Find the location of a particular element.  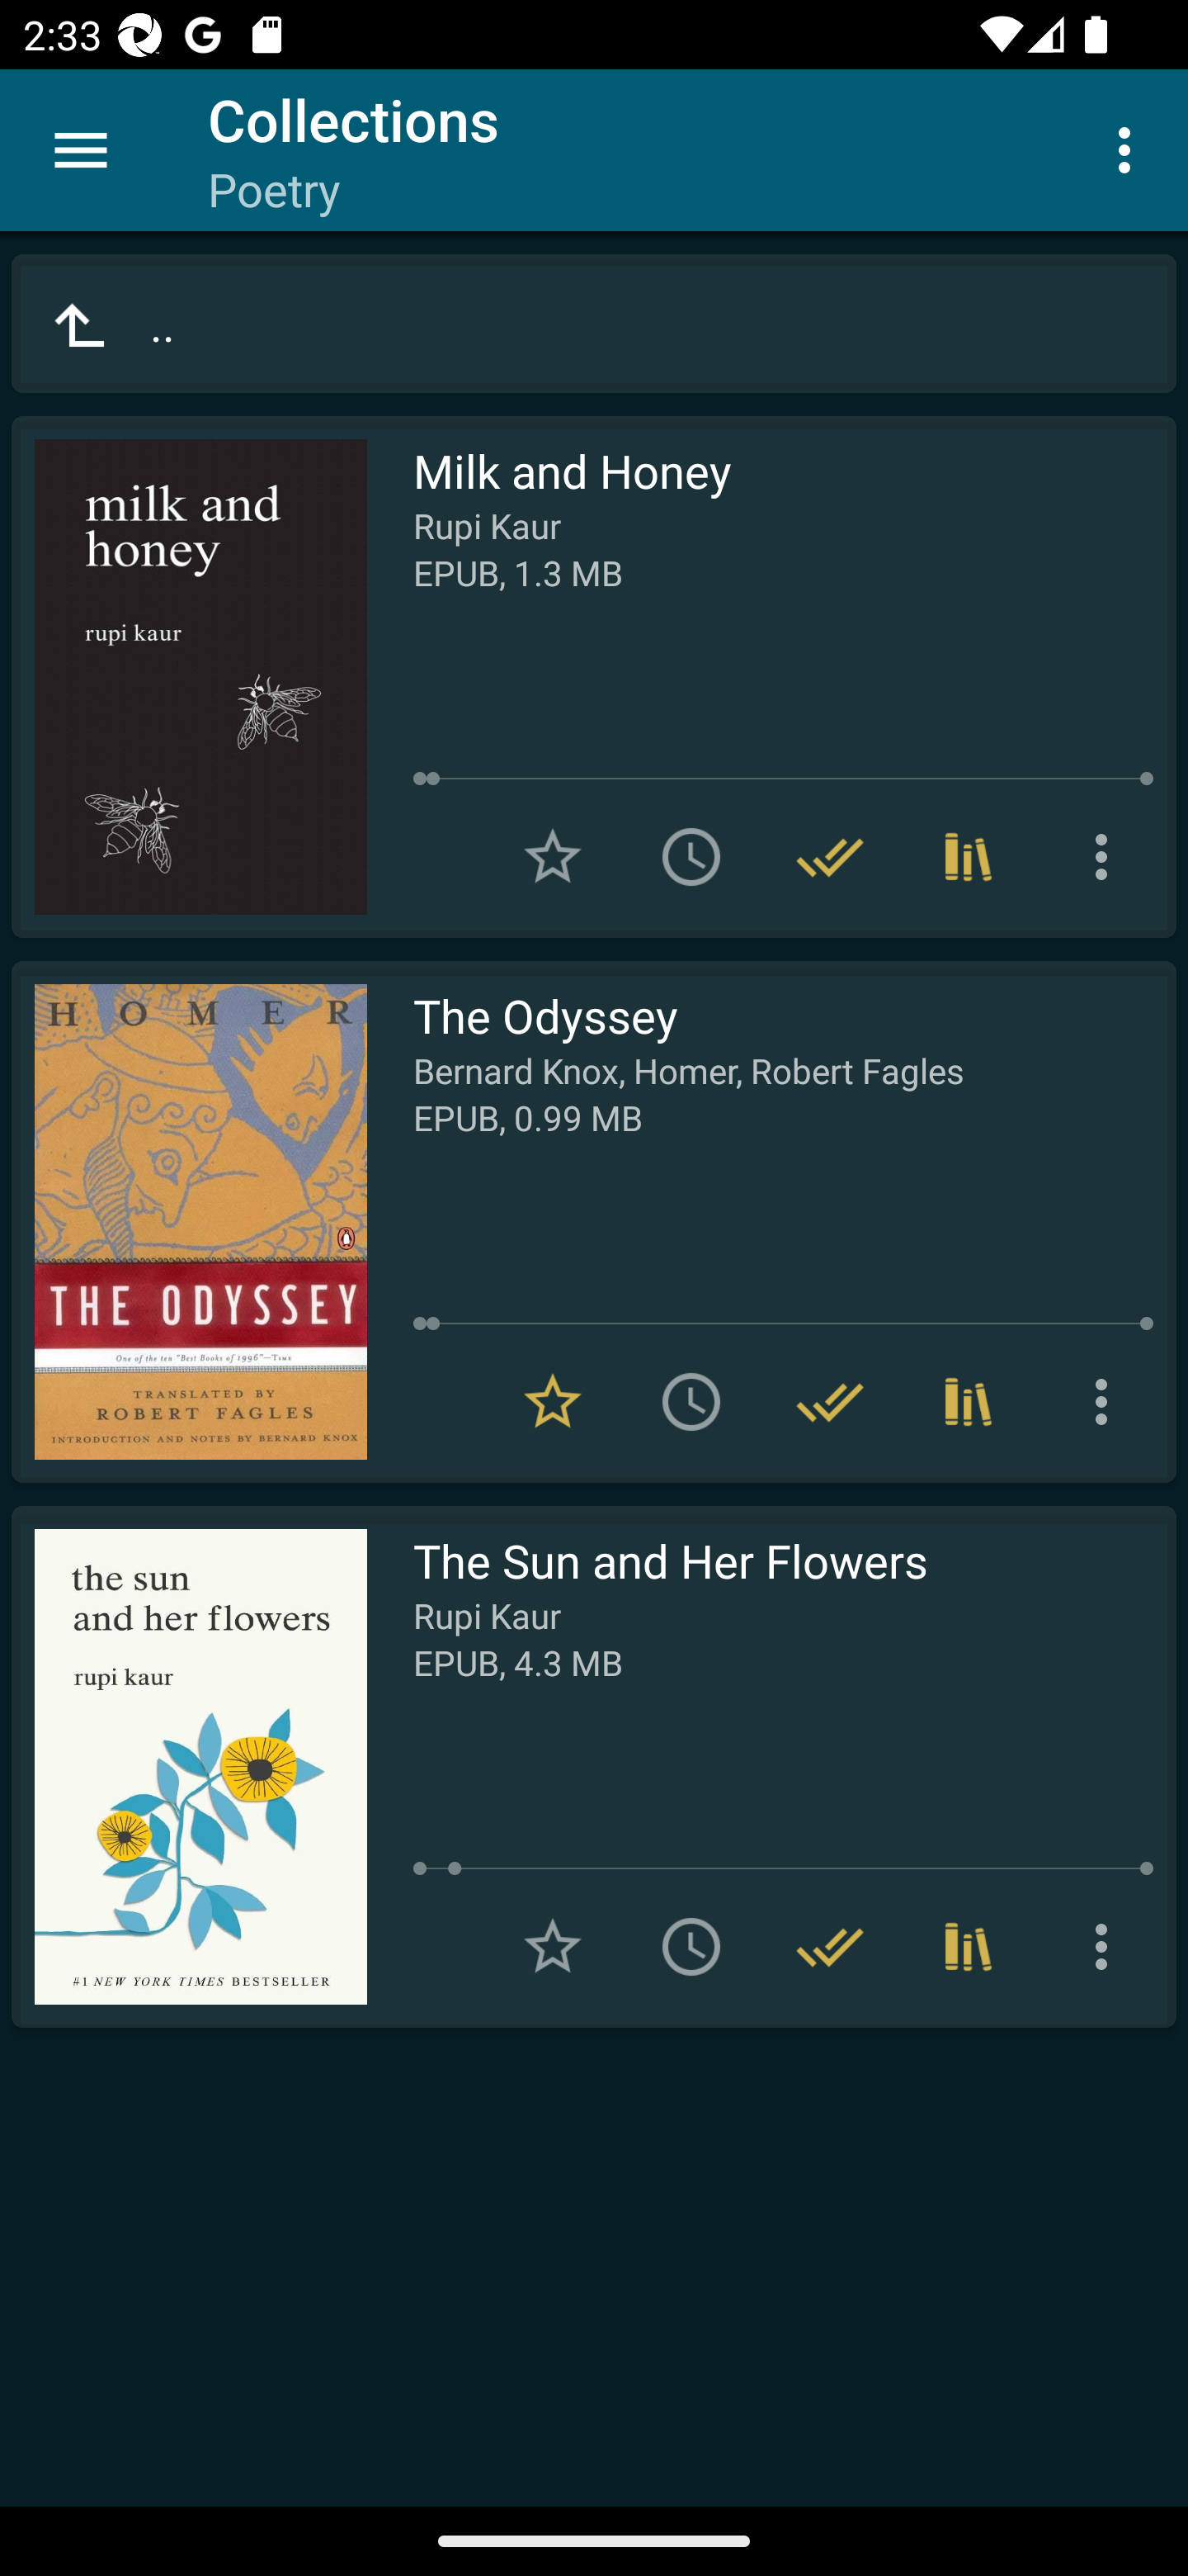

More options is located at coordinates (1107, 1401).